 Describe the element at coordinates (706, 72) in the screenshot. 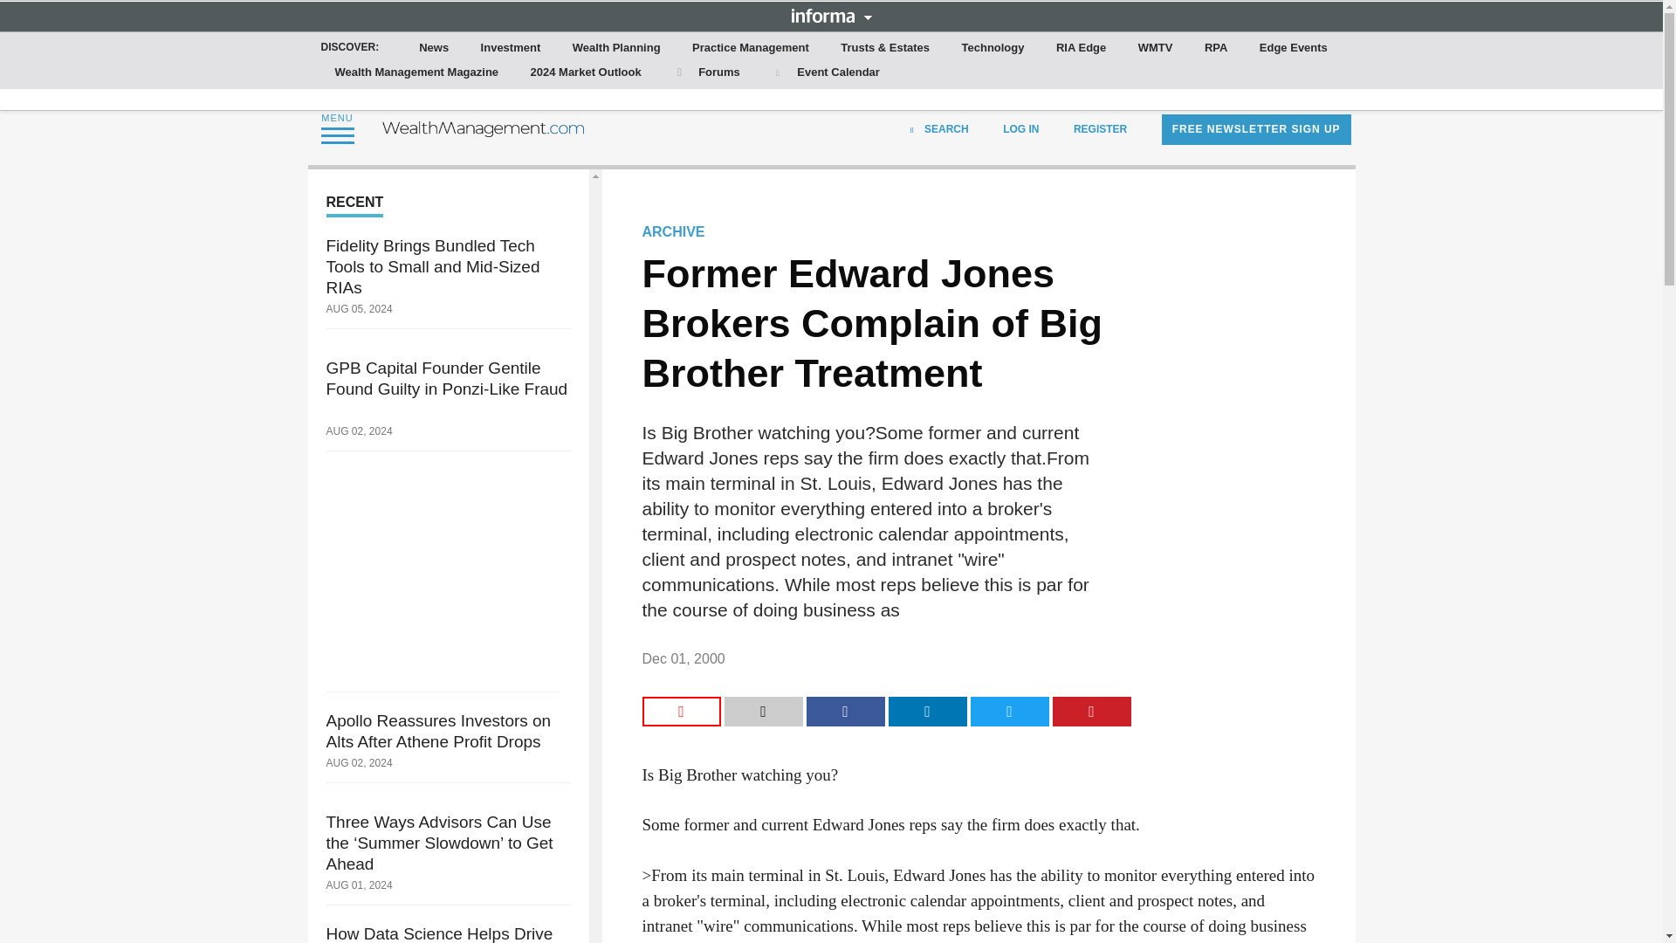

I see `Forums` at that location.